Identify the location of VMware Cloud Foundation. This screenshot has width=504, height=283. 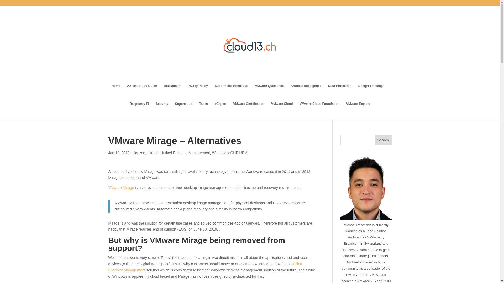
(319, 111).